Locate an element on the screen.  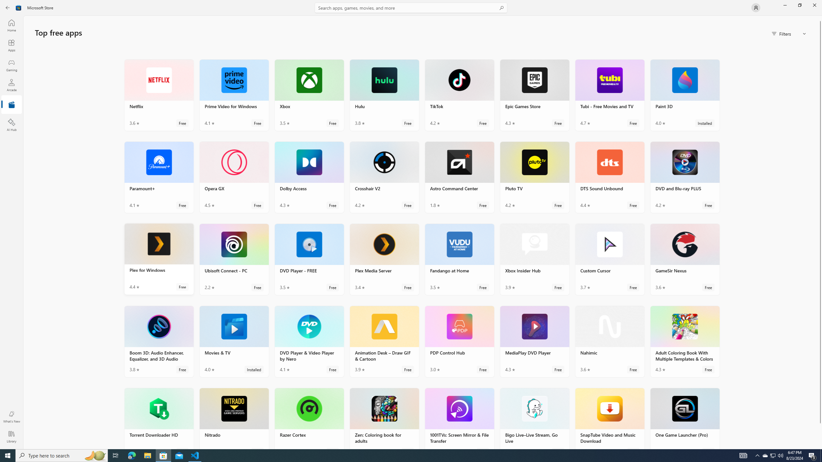
Filters is located at coordinates (789, 33).